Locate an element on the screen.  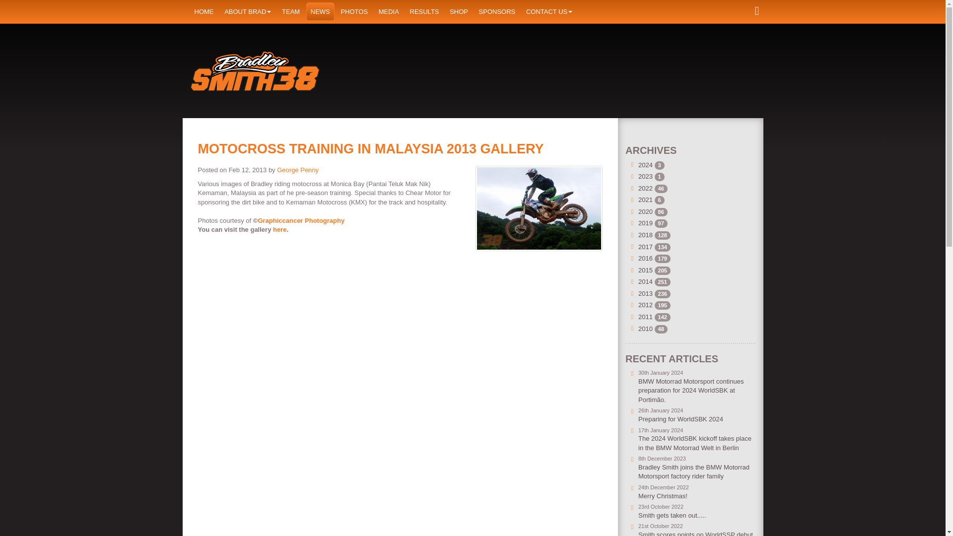
2018 is located at coordinates (645, 234).